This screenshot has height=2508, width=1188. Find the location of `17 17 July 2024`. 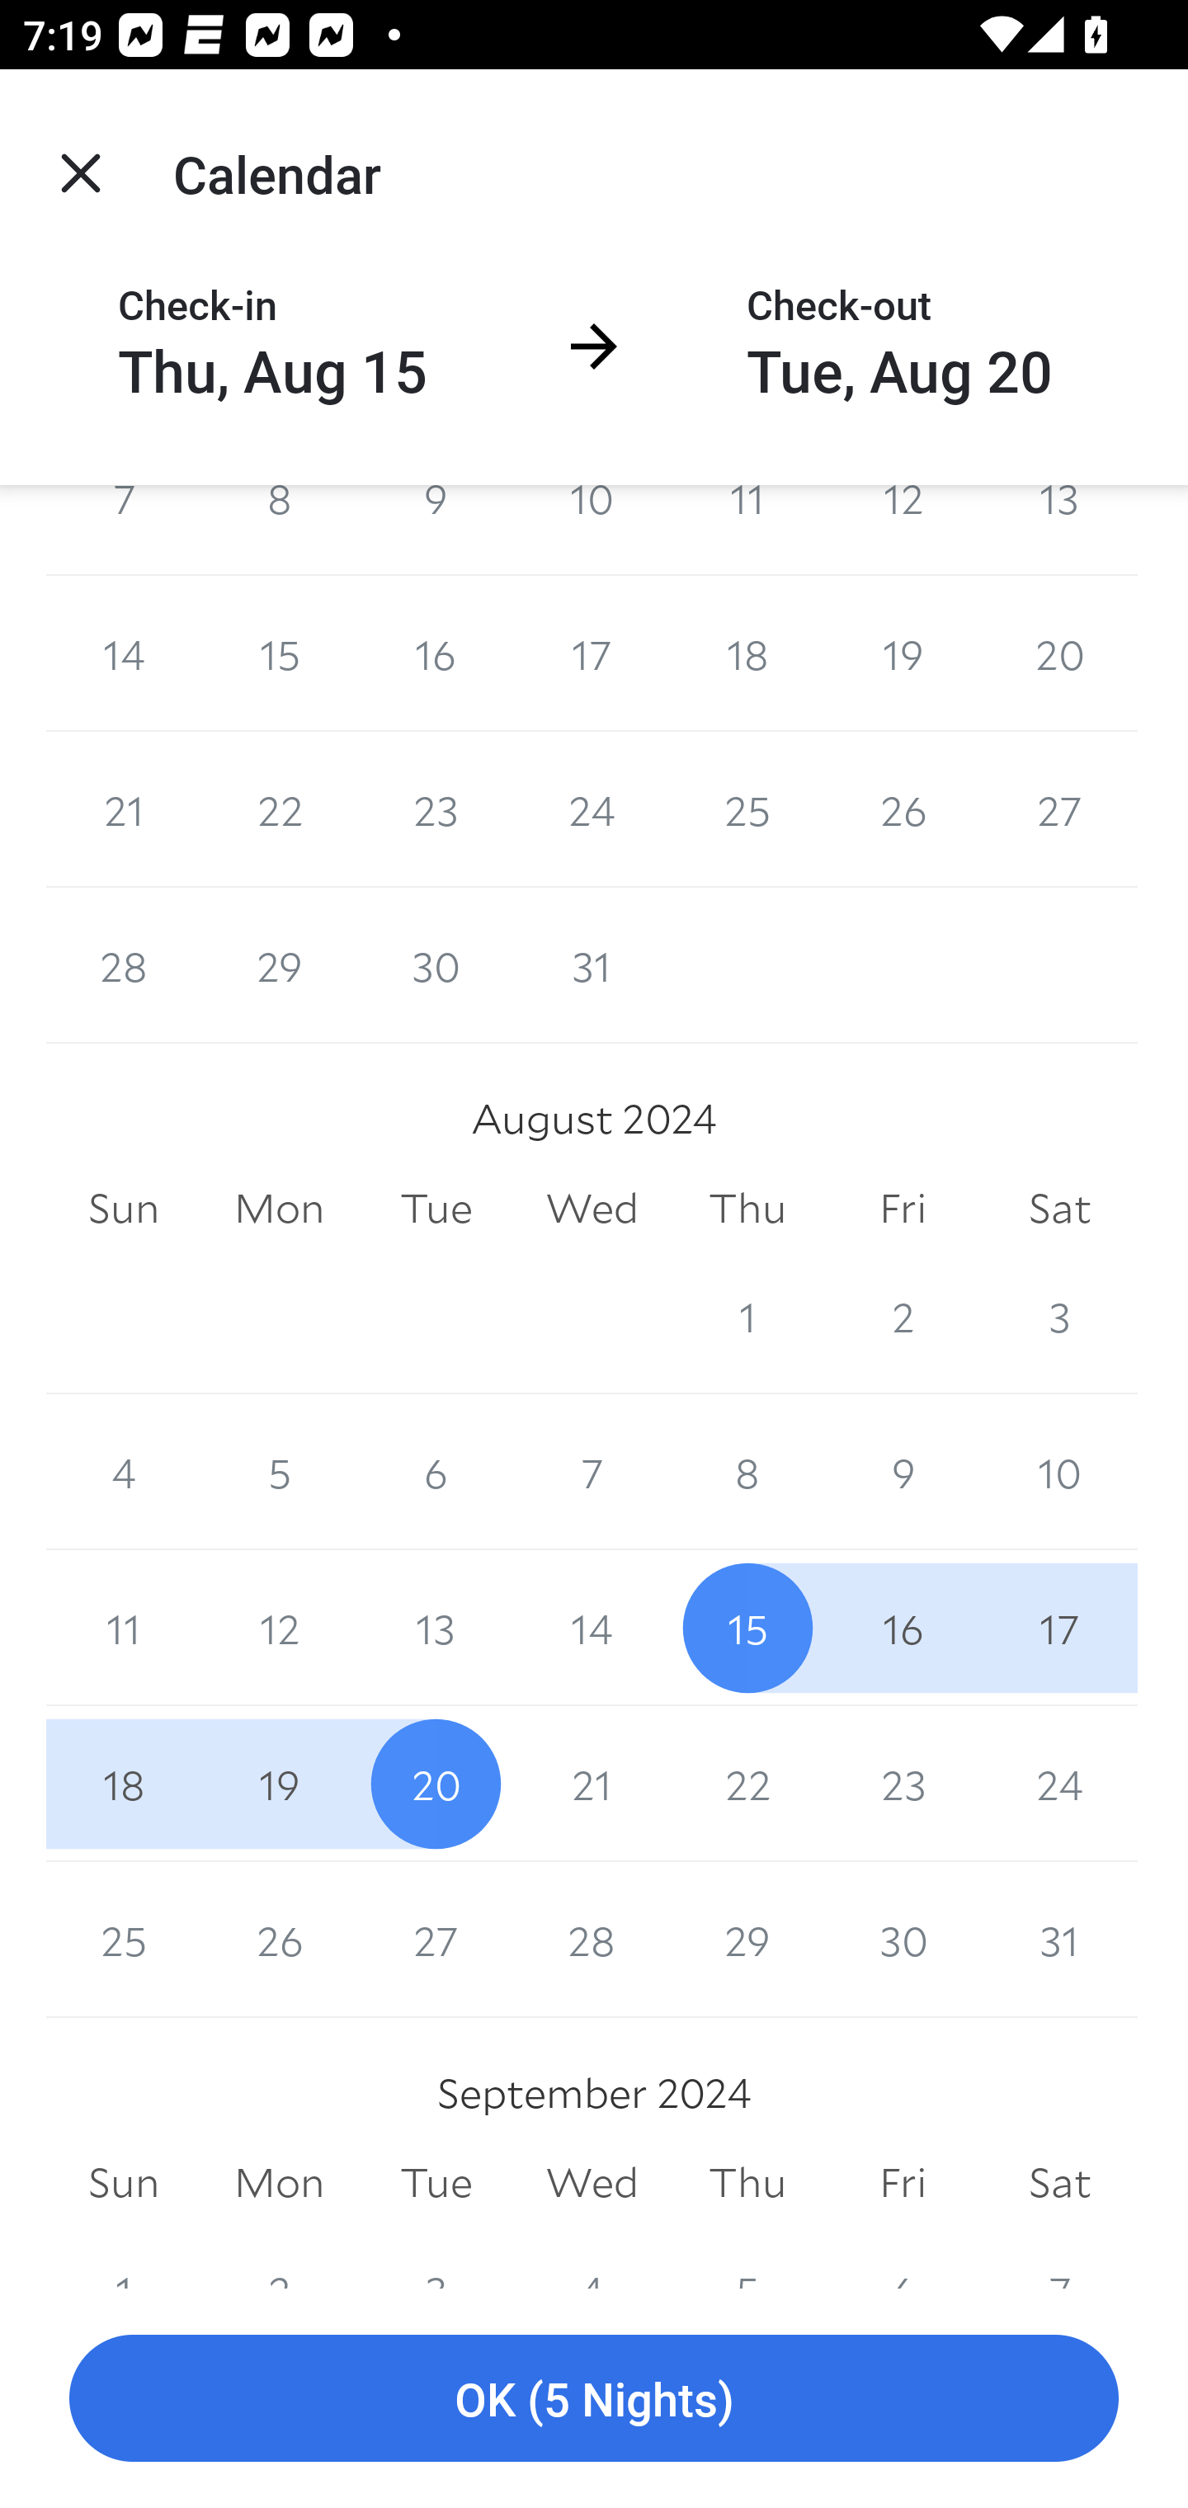

17 17 July 2024 is located at coordinates (592, 654).